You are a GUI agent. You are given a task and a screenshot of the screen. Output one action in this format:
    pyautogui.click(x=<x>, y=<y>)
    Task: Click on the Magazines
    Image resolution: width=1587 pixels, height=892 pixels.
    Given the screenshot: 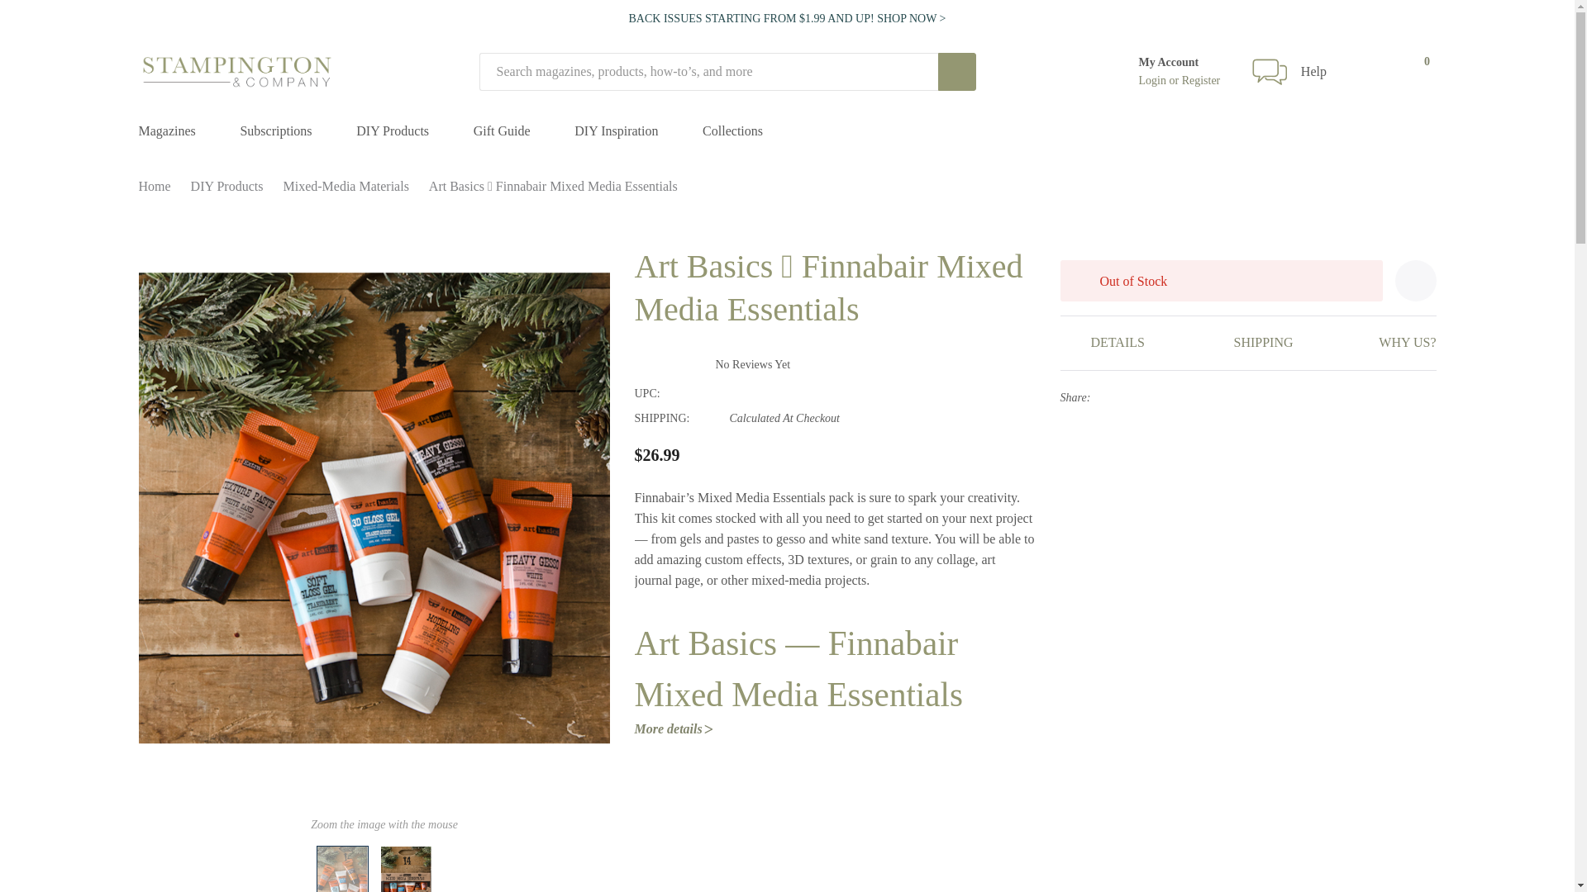 What is the action you would take?
    pyautogui.click(x=167, y=131)
    